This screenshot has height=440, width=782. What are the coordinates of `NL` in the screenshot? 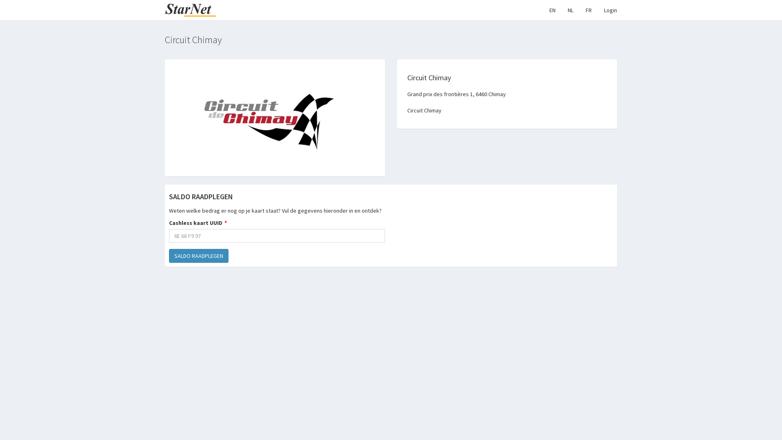 It's located at (571, 10).